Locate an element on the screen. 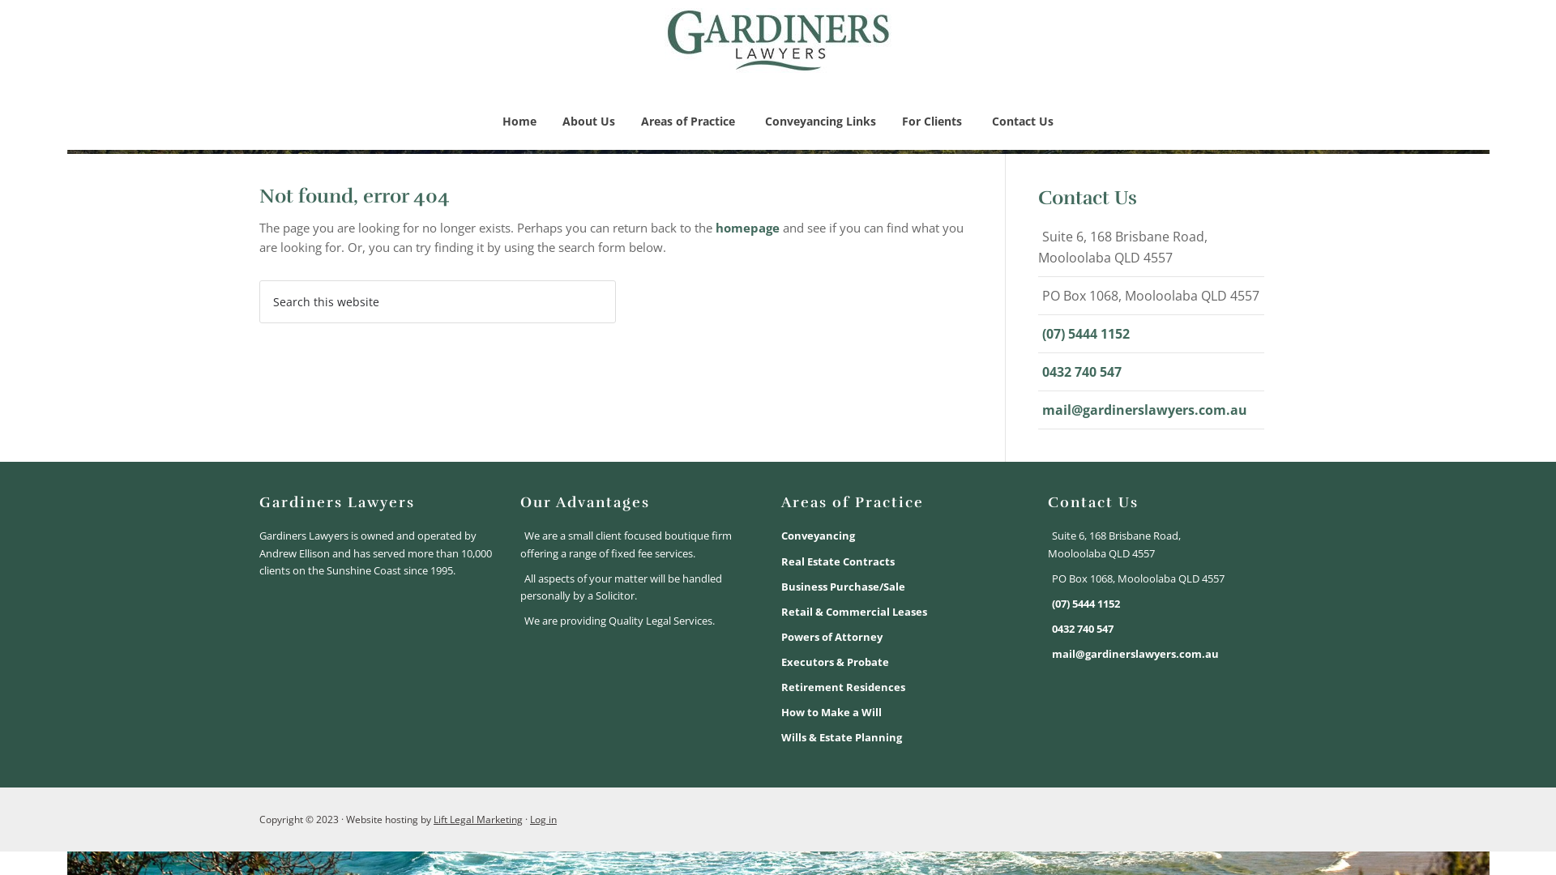 This screenshot has height=875, width=1556. Retail & Commercial Leases is located at coordinates (854, 612).